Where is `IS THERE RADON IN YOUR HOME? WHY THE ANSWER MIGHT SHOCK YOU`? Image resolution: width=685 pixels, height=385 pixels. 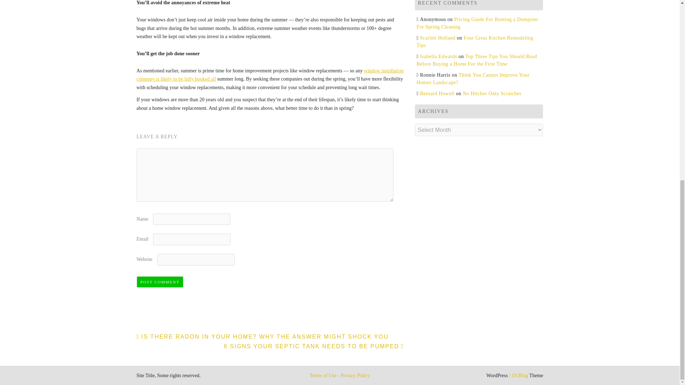
IS THERE RADON IN YOUR HOME? WHY THE ANSWER MIGHT SHOCK YOU is located at coordinates (262, 337).